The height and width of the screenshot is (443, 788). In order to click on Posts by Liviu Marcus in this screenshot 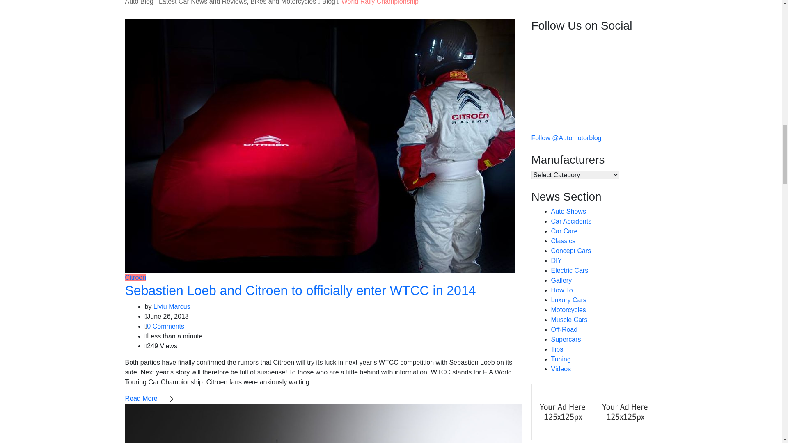, I will do `click(172, 306)`.